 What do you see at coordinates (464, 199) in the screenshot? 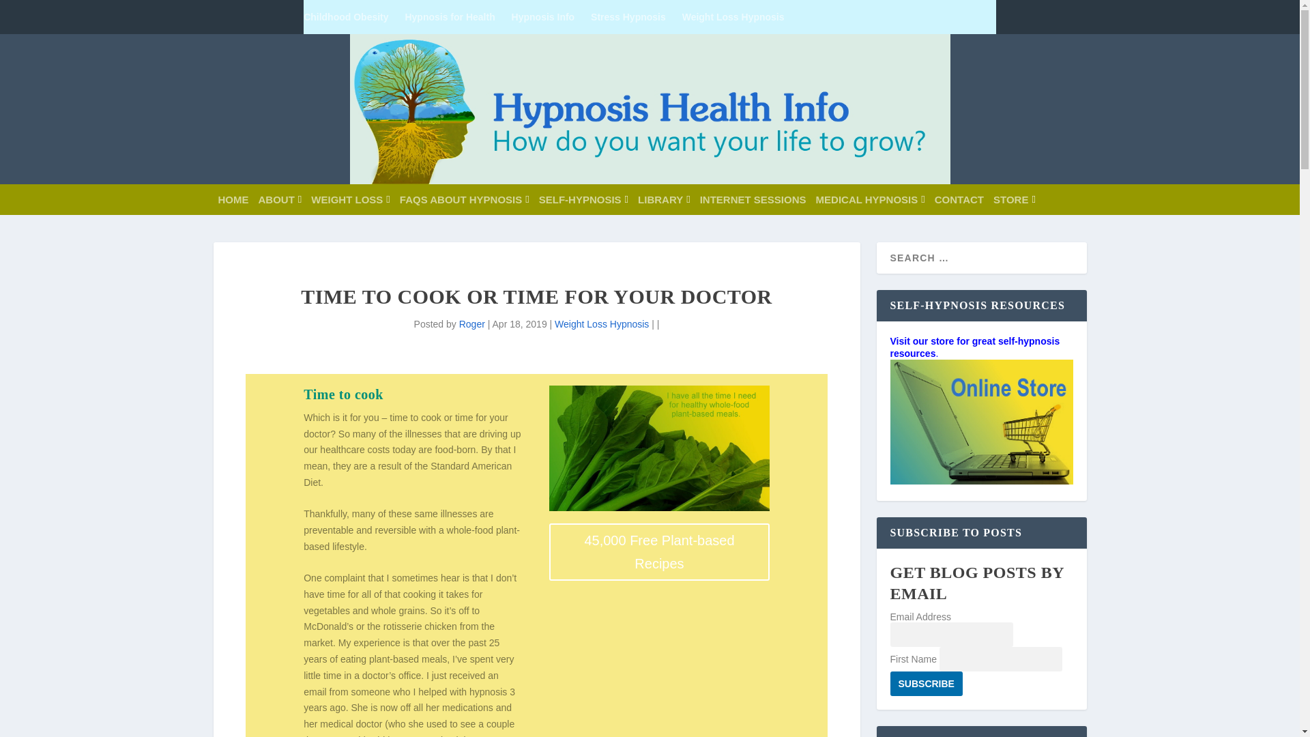
I see `FAQS ABOUT HYPNOSIS` at bounding box center [464, 199].